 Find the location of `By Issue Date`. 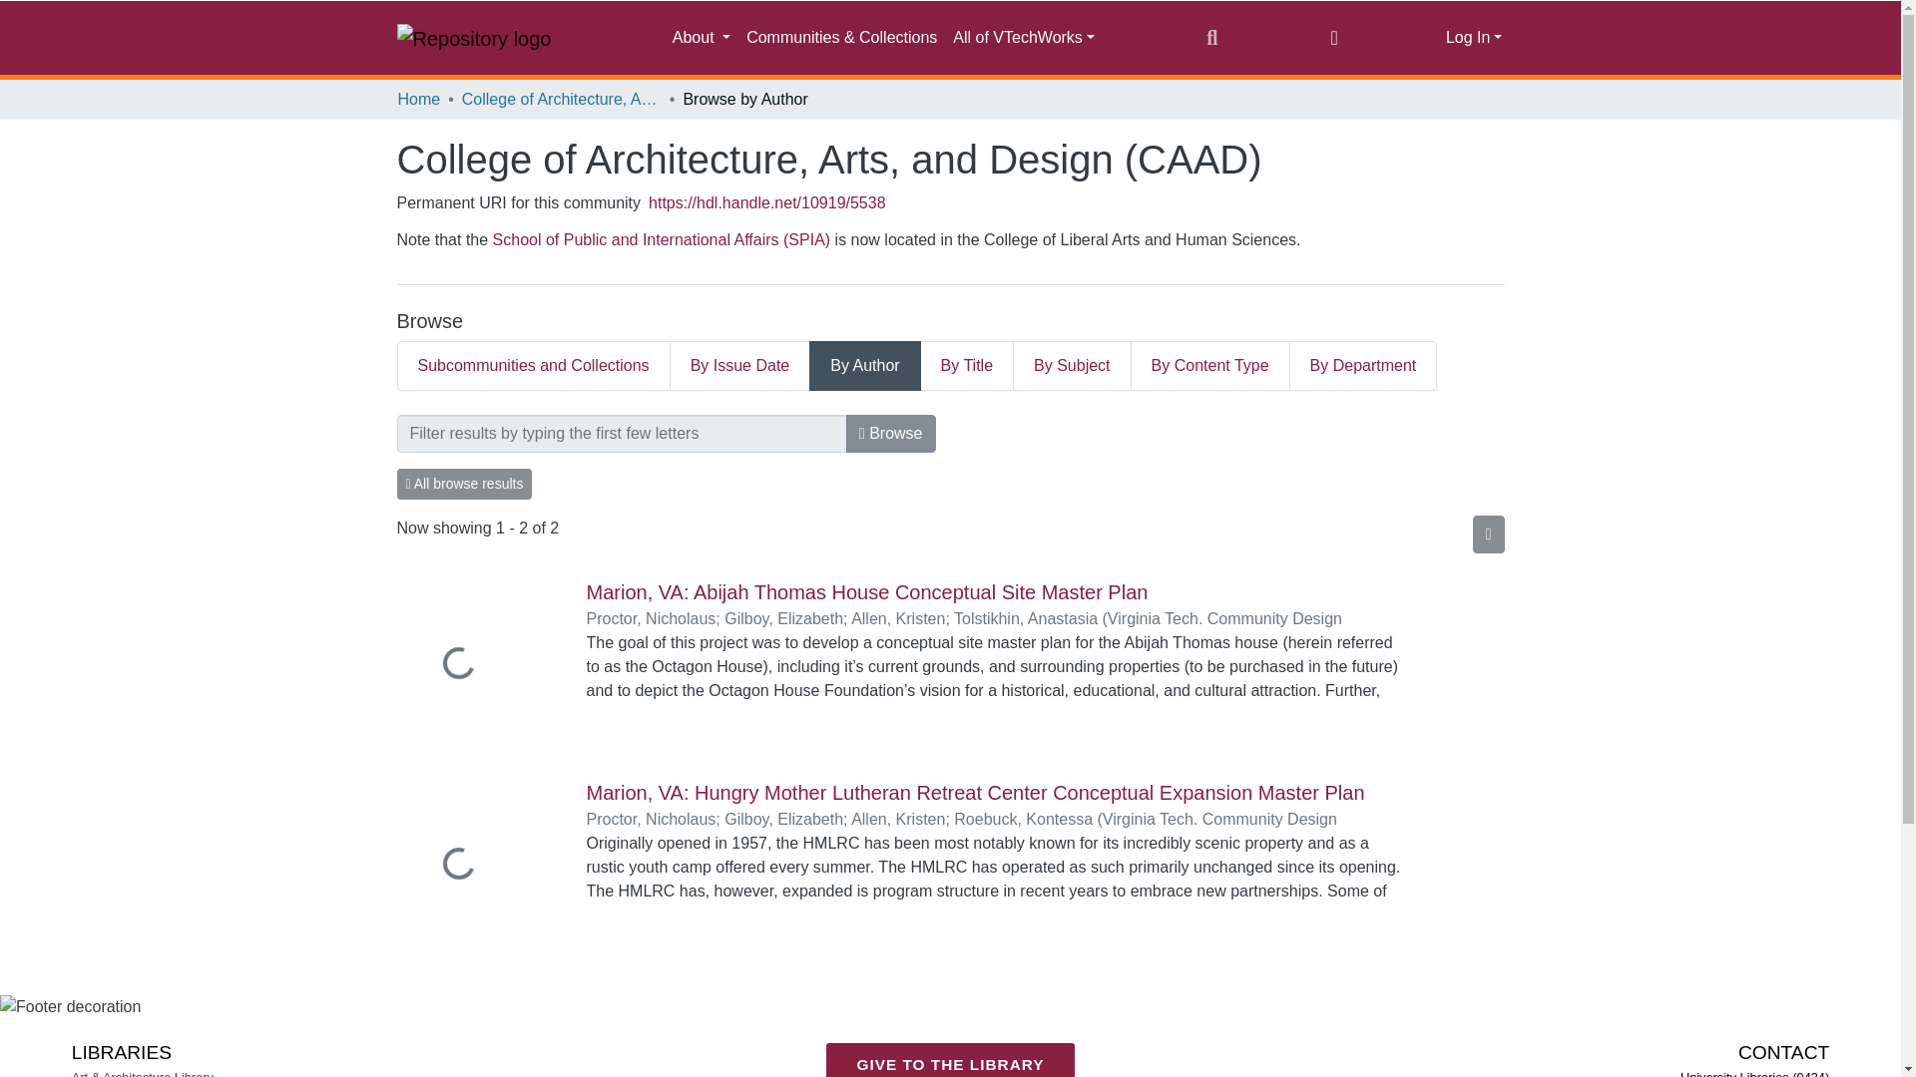

By Issue Date is located at coordinates (740, 366).